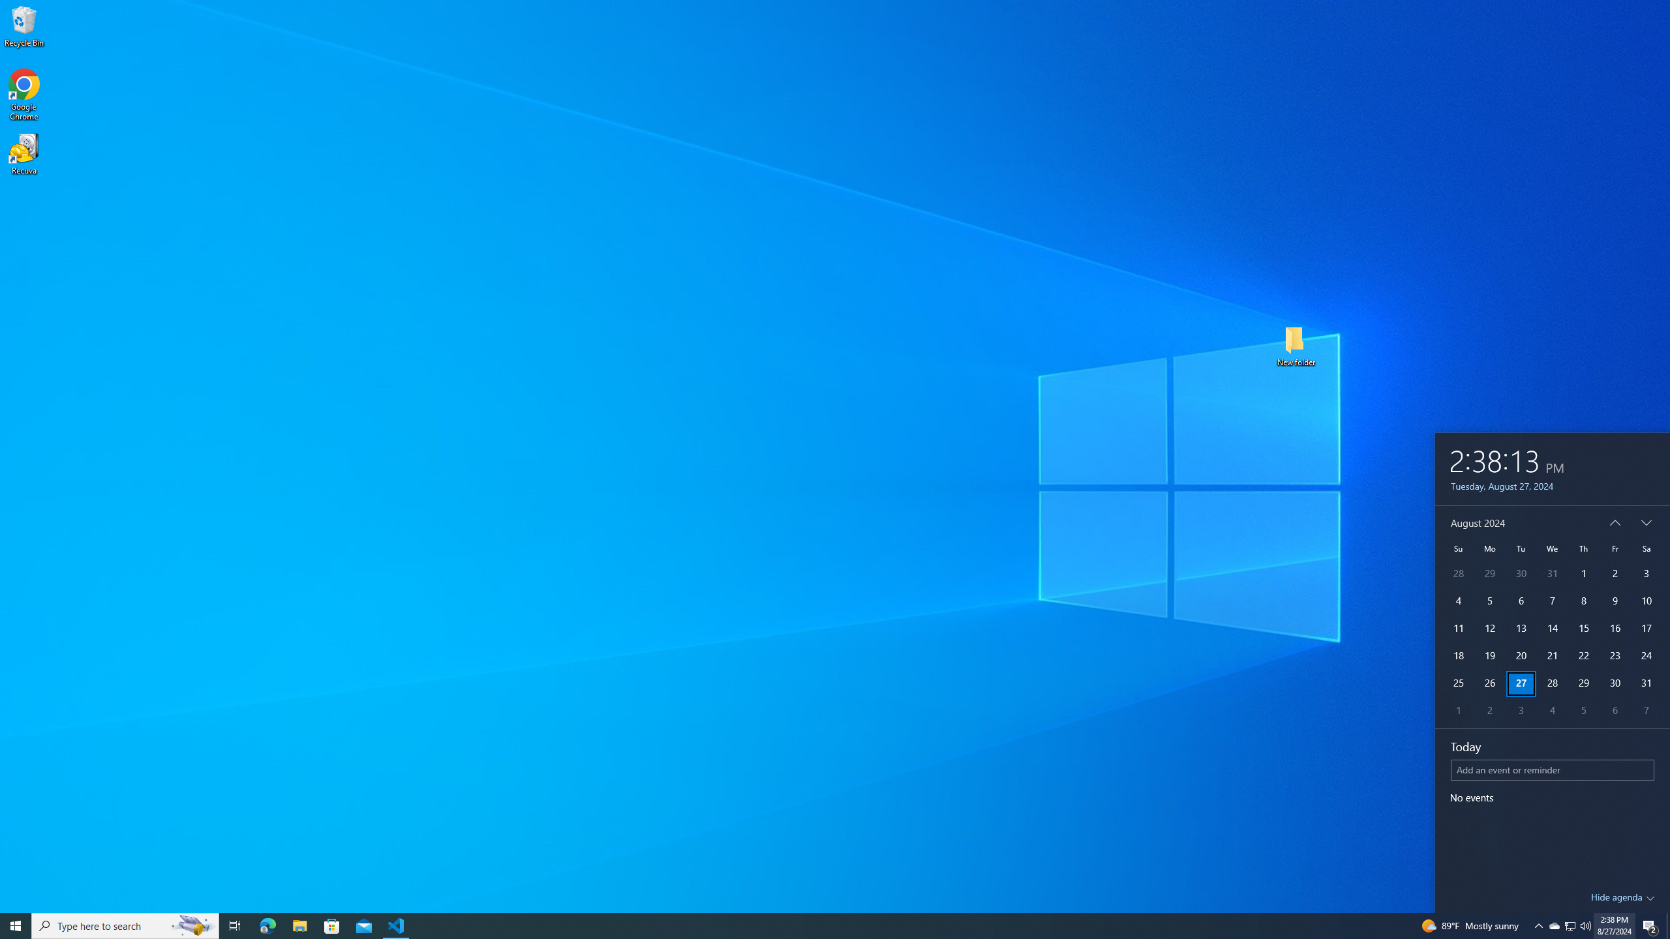 This screenshot has width=1670, height=939. I want to click on 4, so click(1553, 711).